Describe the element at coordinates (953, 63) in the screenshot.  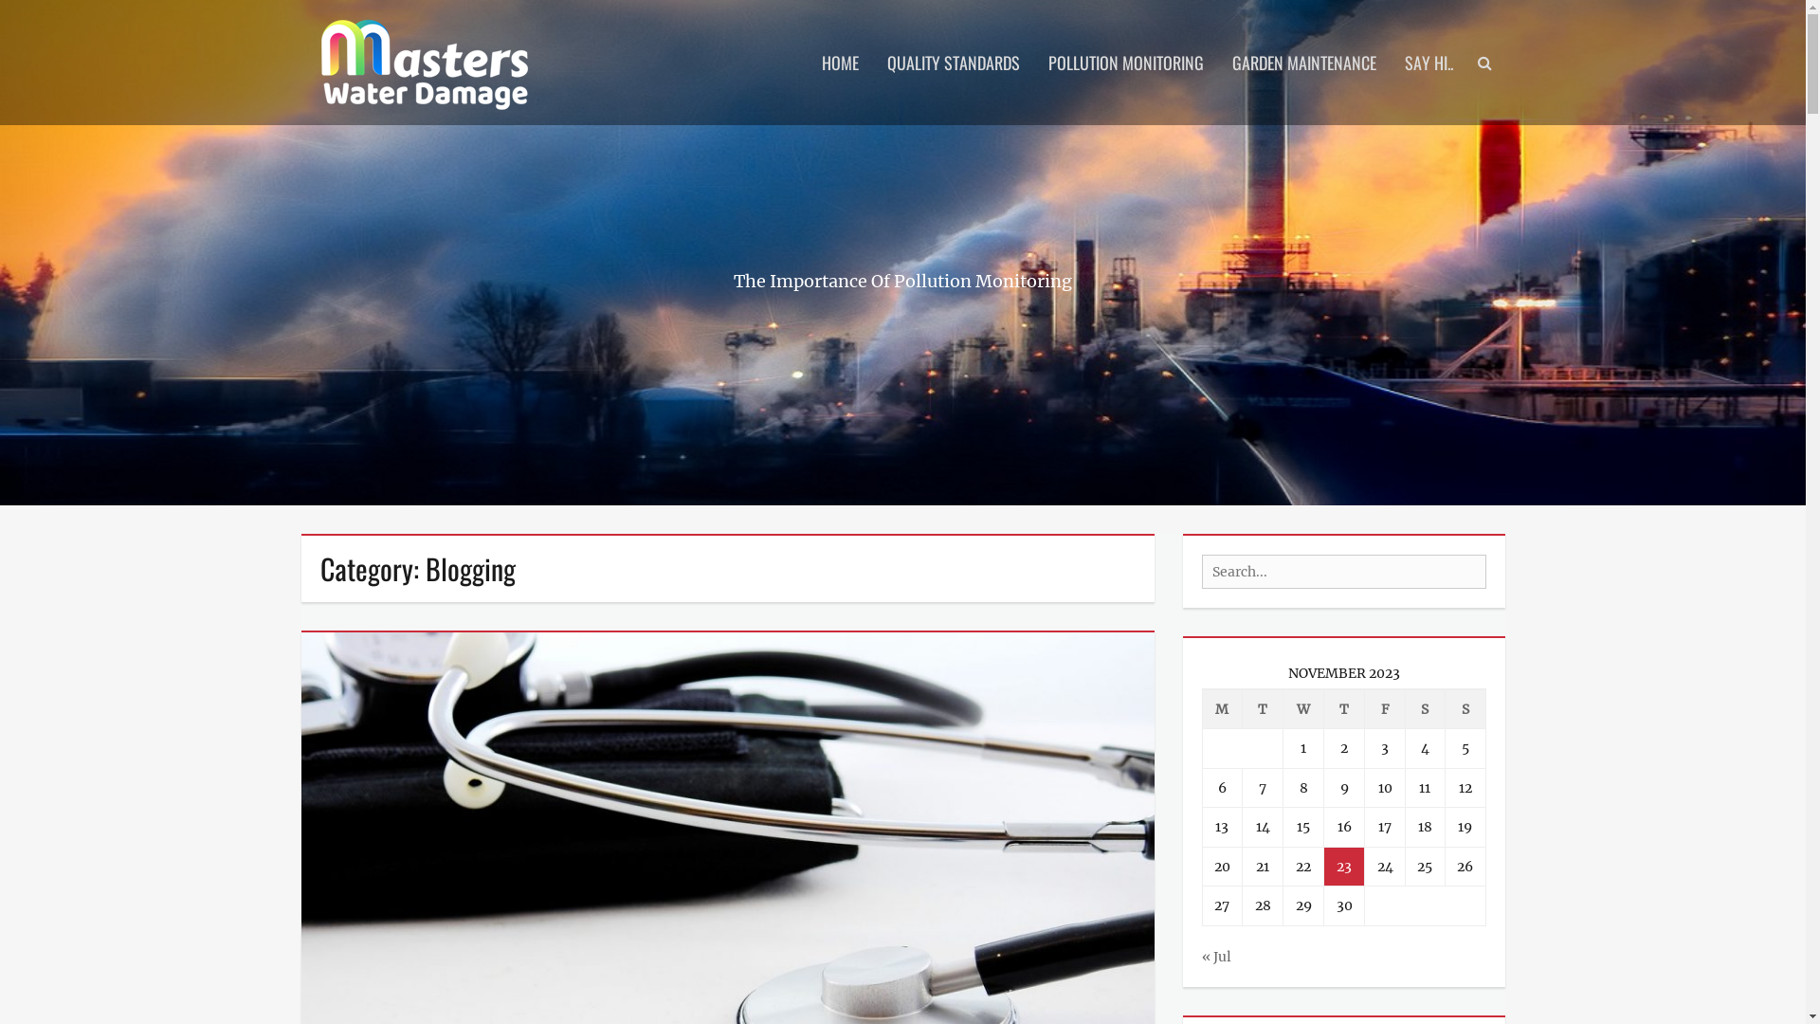
I see `QUALITY STANDARDS` at that location.